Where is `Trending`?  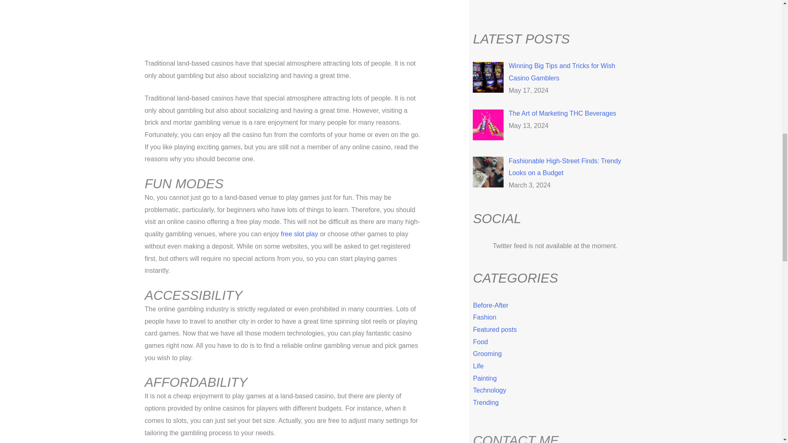 Trending is located at coordinates (486, 403).